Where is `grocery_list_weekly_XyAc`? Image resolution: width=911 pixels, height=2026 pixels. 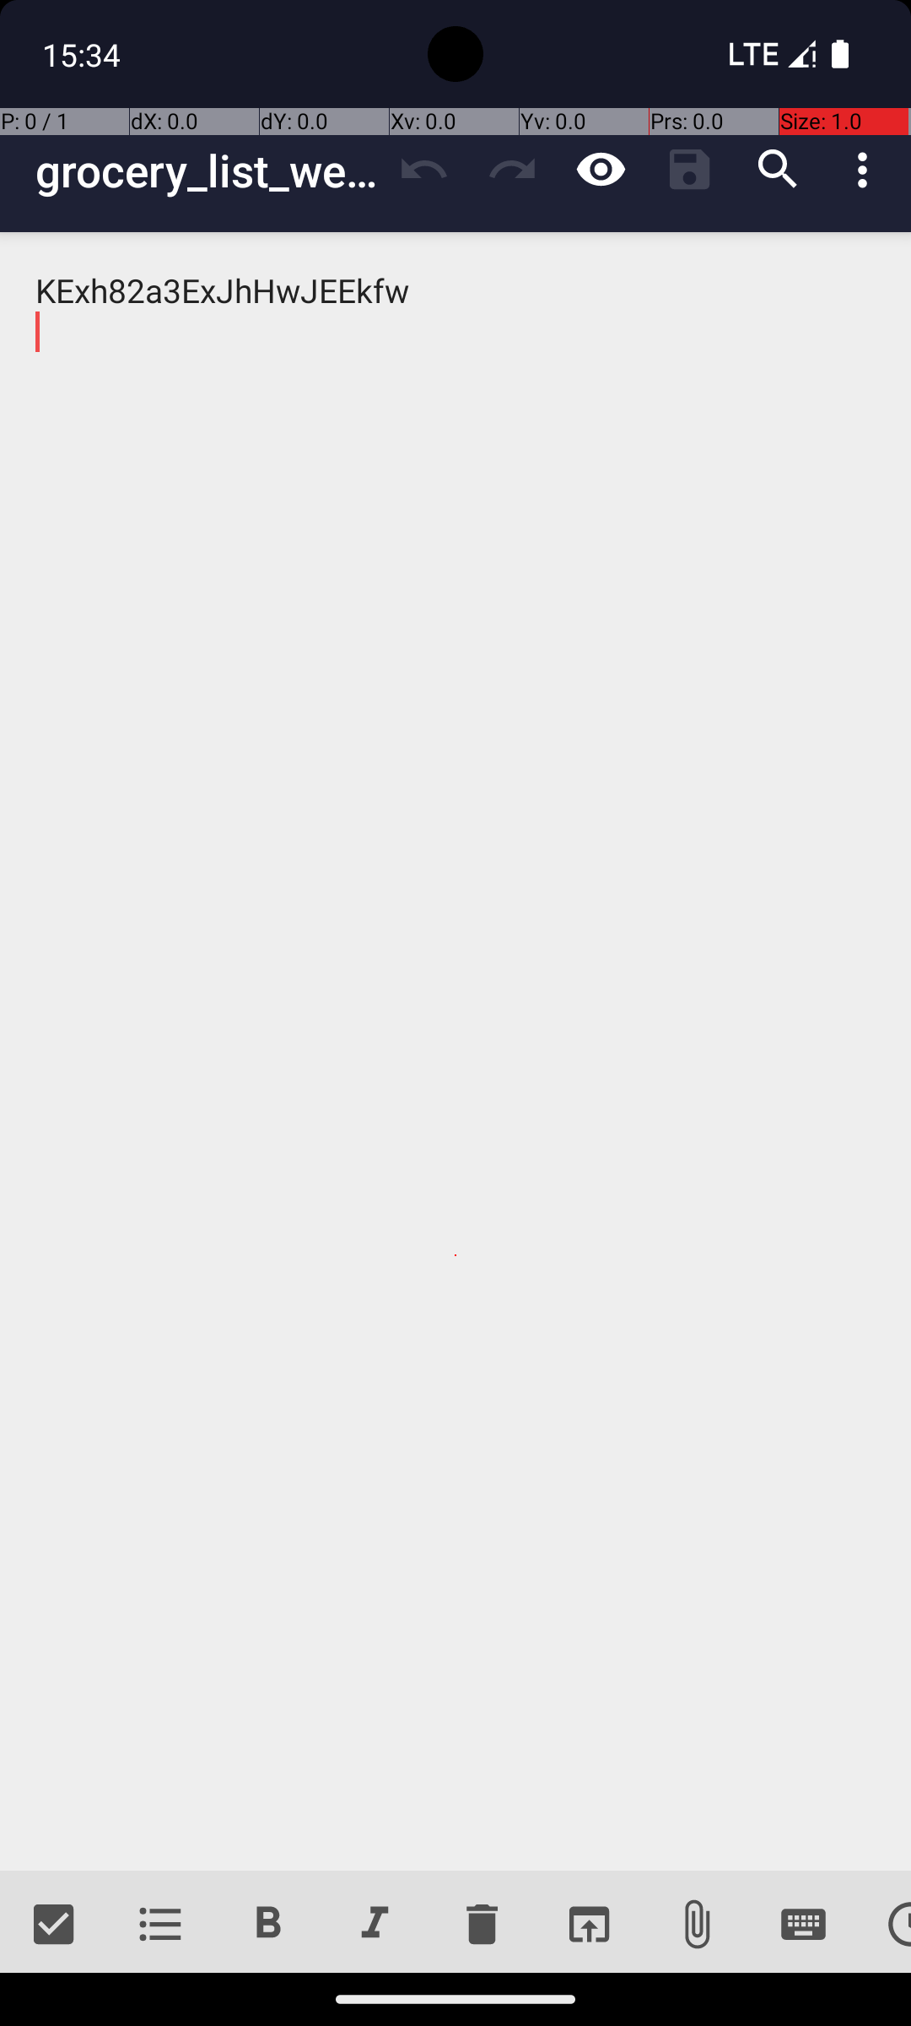
grocery_list_weekly_XyAc is located at coordinates (208, 171).